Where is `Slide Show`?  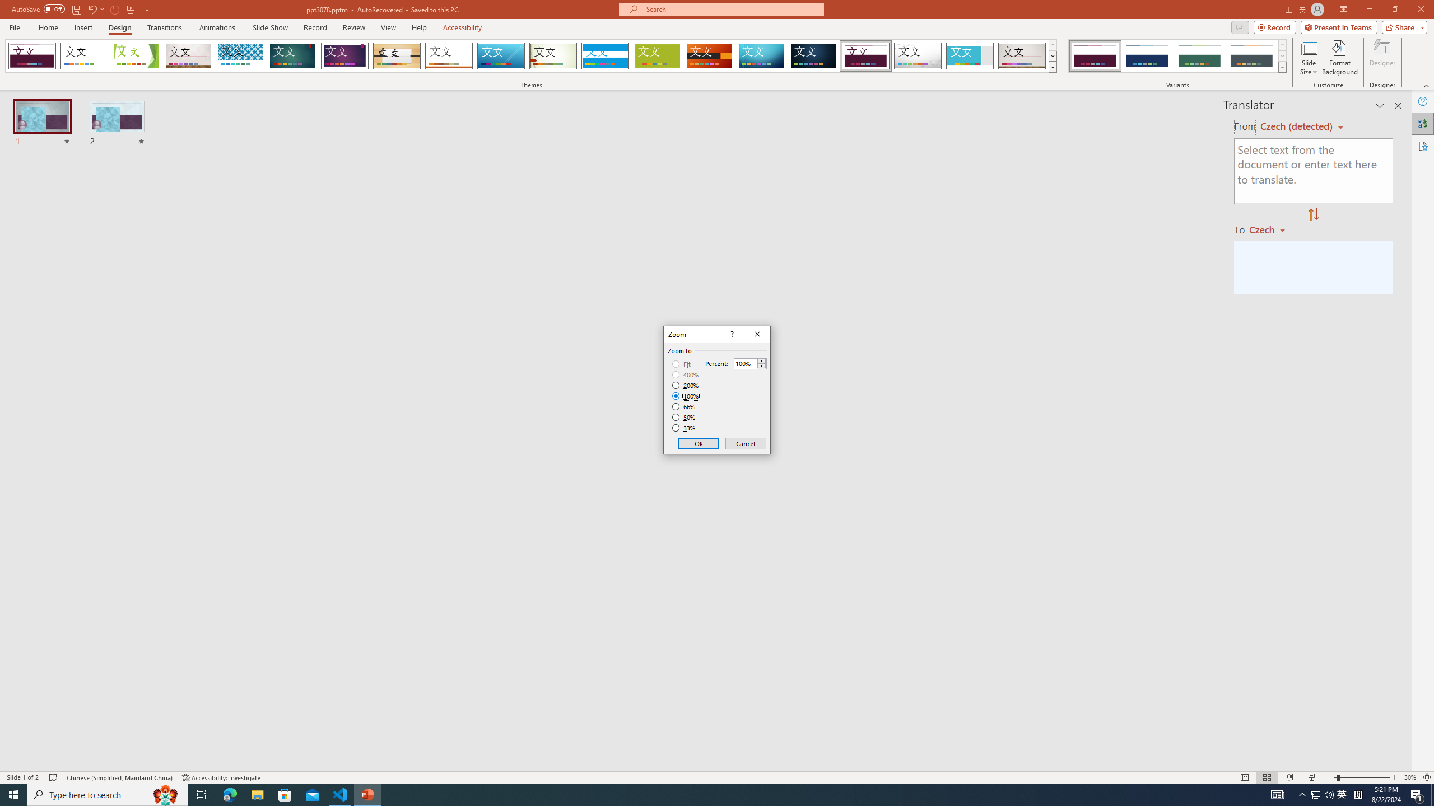
Slide Show is located at coordinates (270, 27).